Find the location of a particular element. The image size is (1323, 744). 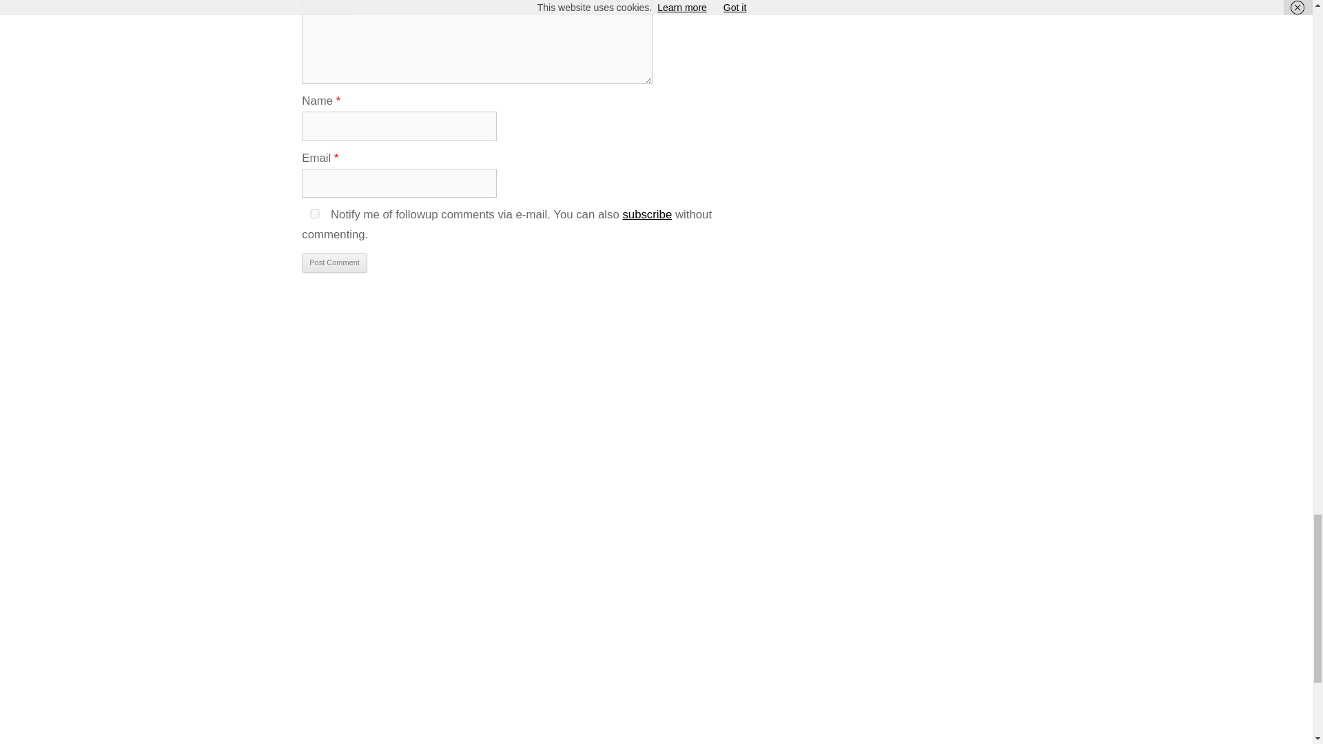

yes is located at coordinates (314, 214).